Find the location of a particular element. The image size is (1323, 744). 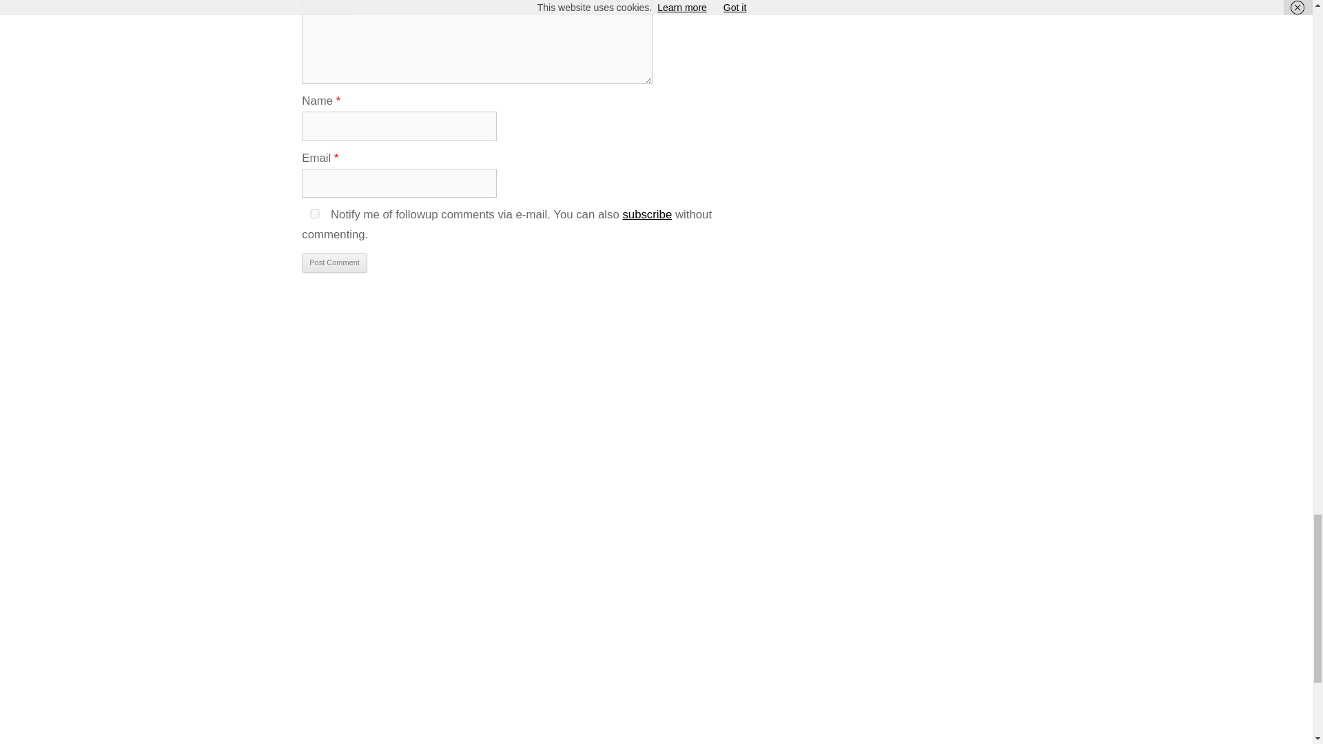

yes is located at coordinates (314, 214).